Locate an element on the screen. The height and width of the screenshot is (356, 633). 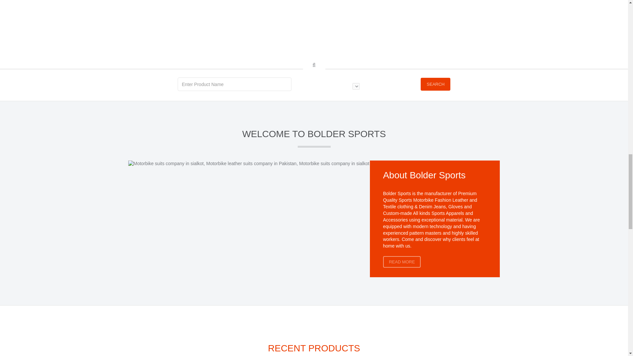
READ MORE is located at coordinates (402, 262).